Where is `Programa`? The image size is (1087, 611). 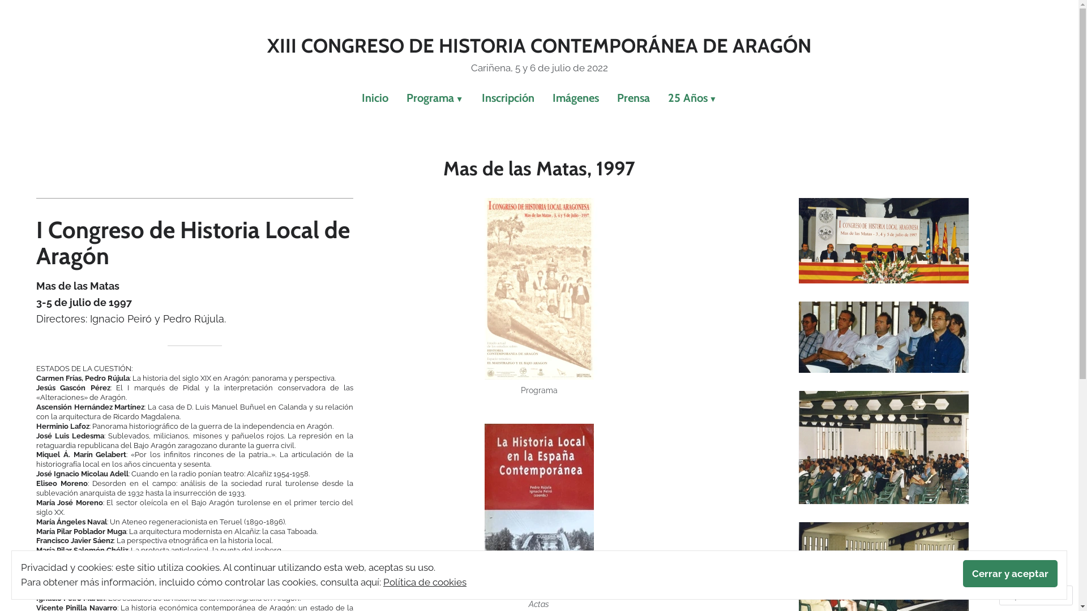 Programa is located at coordinates (435, 98).